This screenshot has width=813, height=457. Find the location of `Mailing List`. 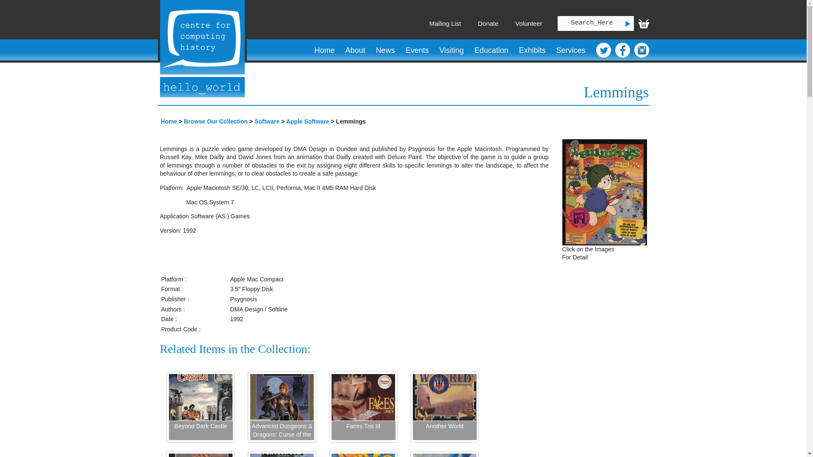

Mailing List is located at coordinates (445, 23).